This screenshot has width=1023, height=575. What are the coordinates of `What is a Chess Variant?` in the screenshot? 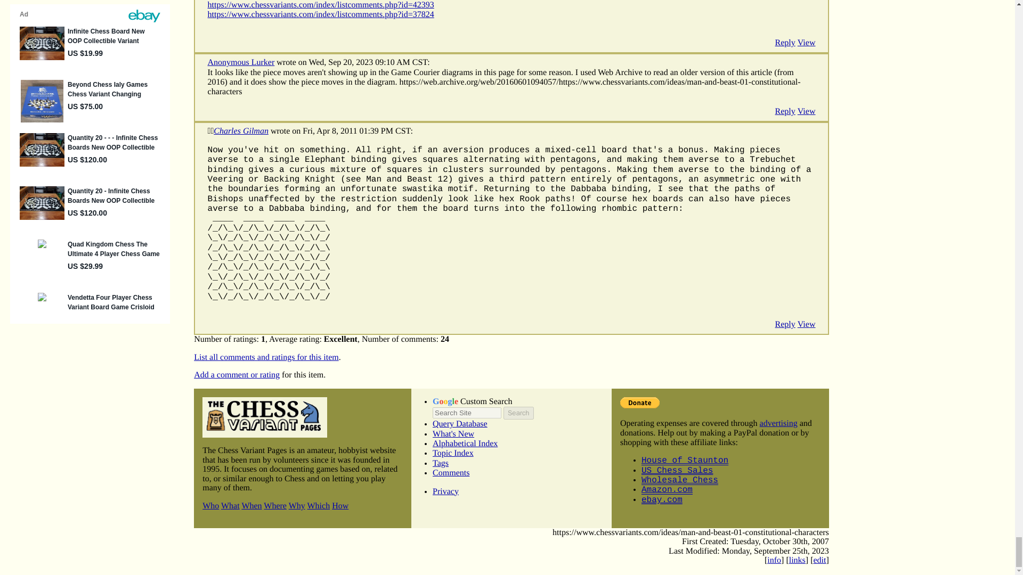 It's located at (230, 506).